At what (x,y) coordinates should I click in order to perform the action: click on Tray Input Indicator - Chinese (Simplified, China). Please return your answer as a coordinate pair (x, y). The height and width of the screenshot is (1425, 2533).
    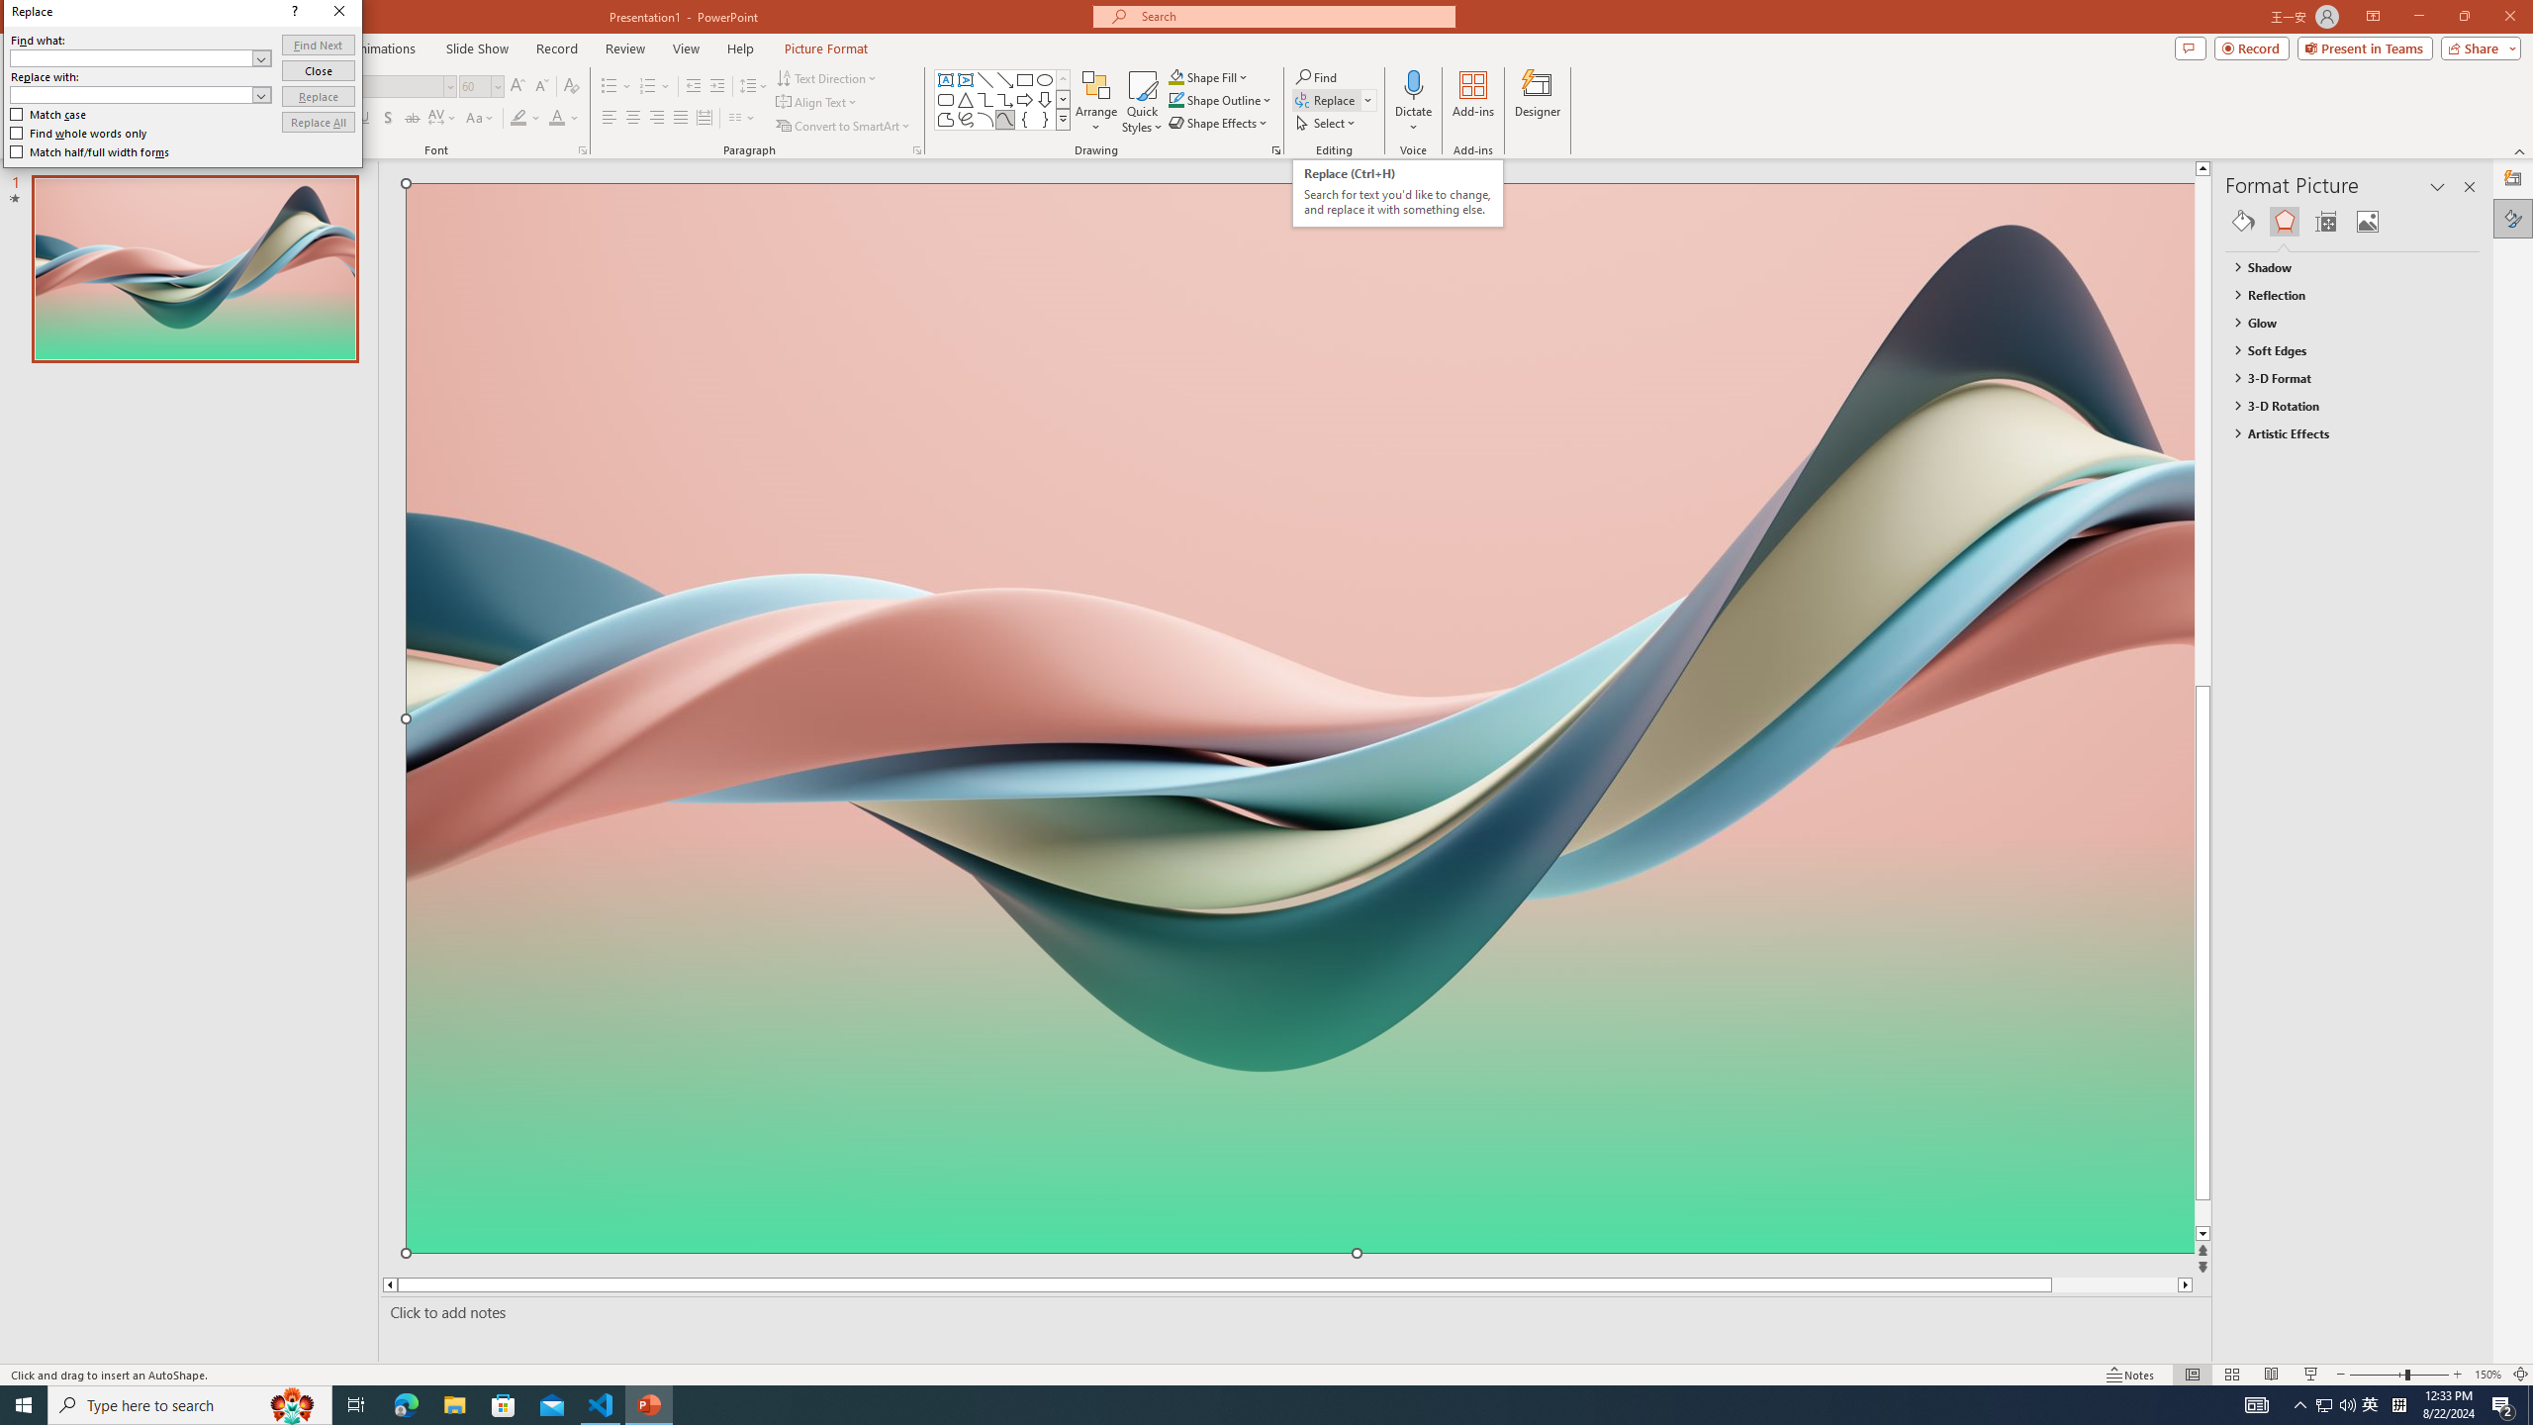
    Looking at the image, I should click on (2398, 1405).